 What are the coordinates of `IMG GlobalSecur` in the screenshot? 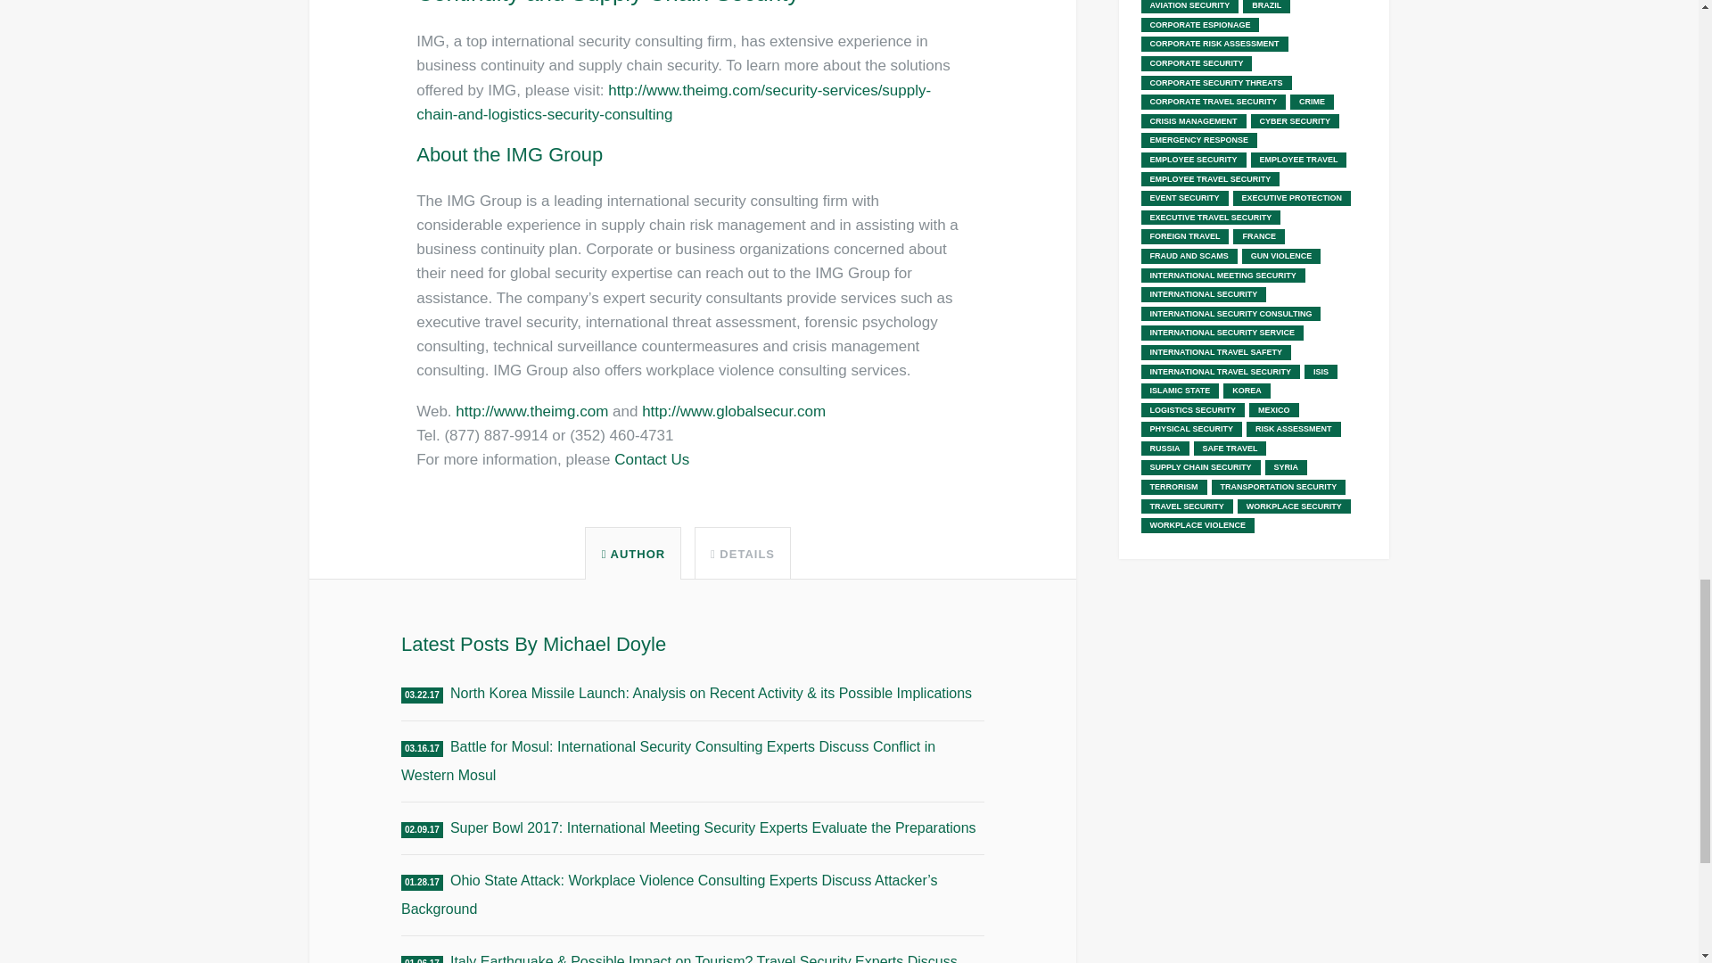 It's located at (733, 411).